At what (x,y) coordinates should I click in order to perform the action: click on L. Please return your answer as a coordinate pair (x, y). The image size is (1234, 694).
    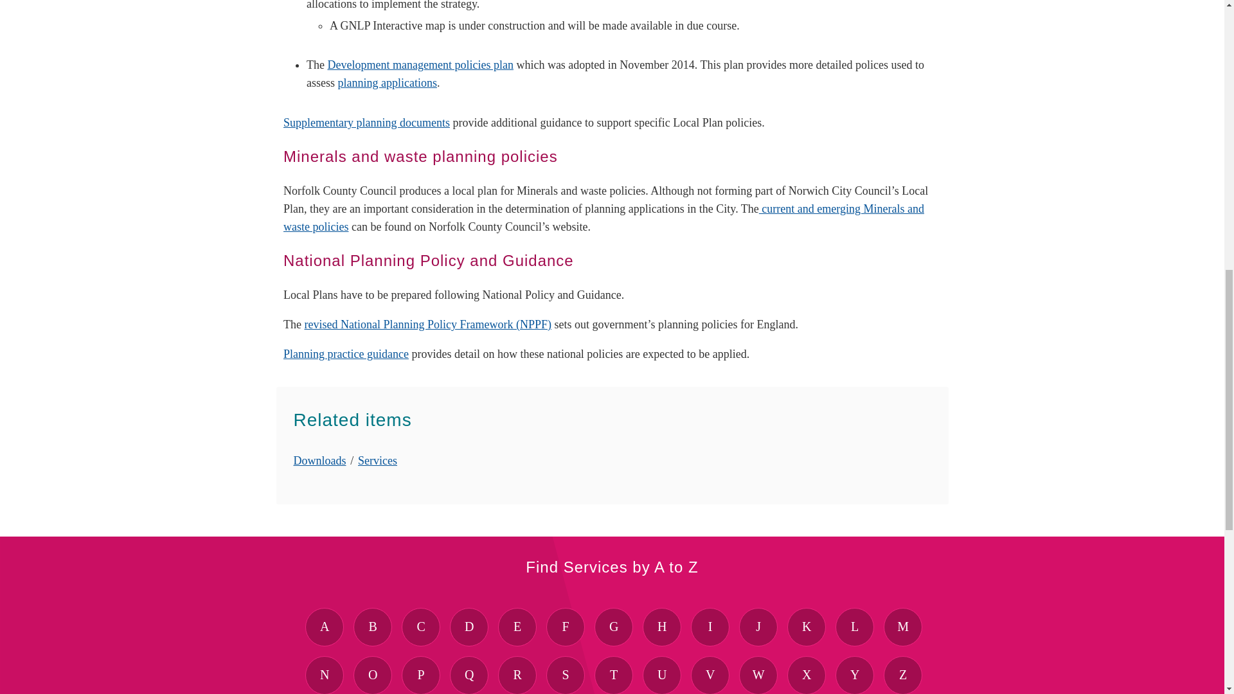
    Looking at the image, I should click on (854, 627).